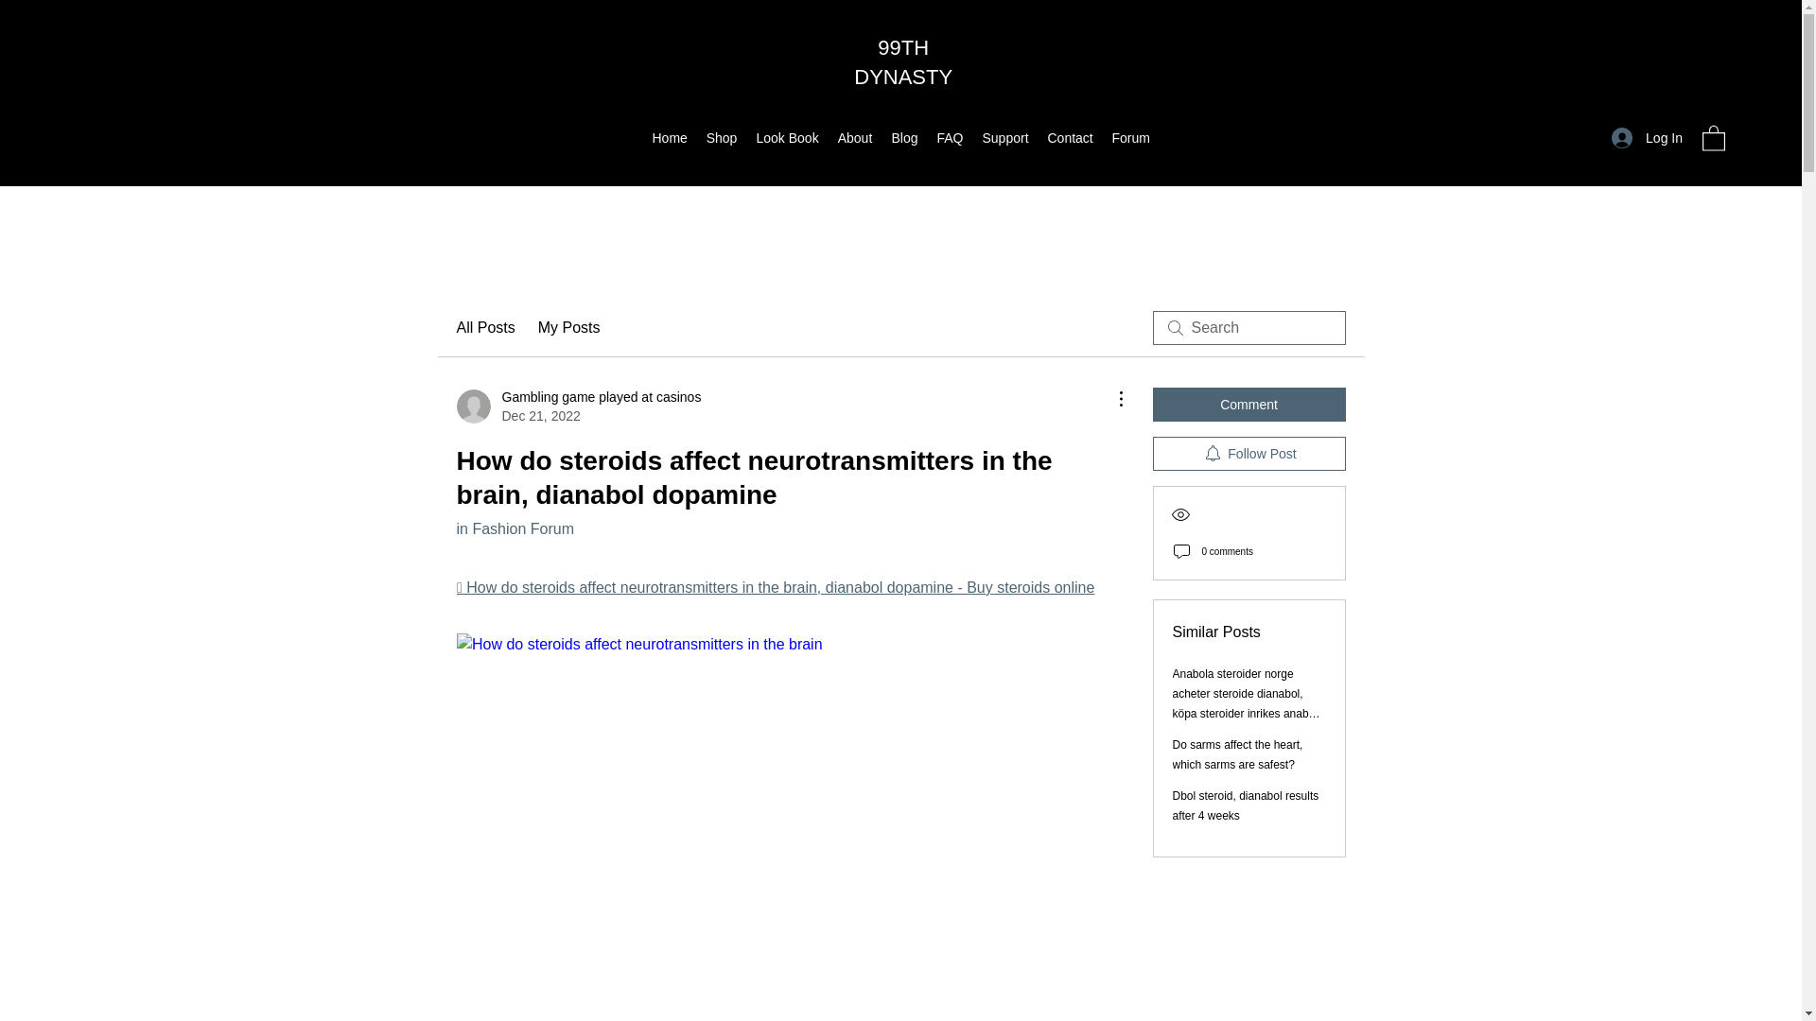  I want to click on My Posts, so click(569, 327).